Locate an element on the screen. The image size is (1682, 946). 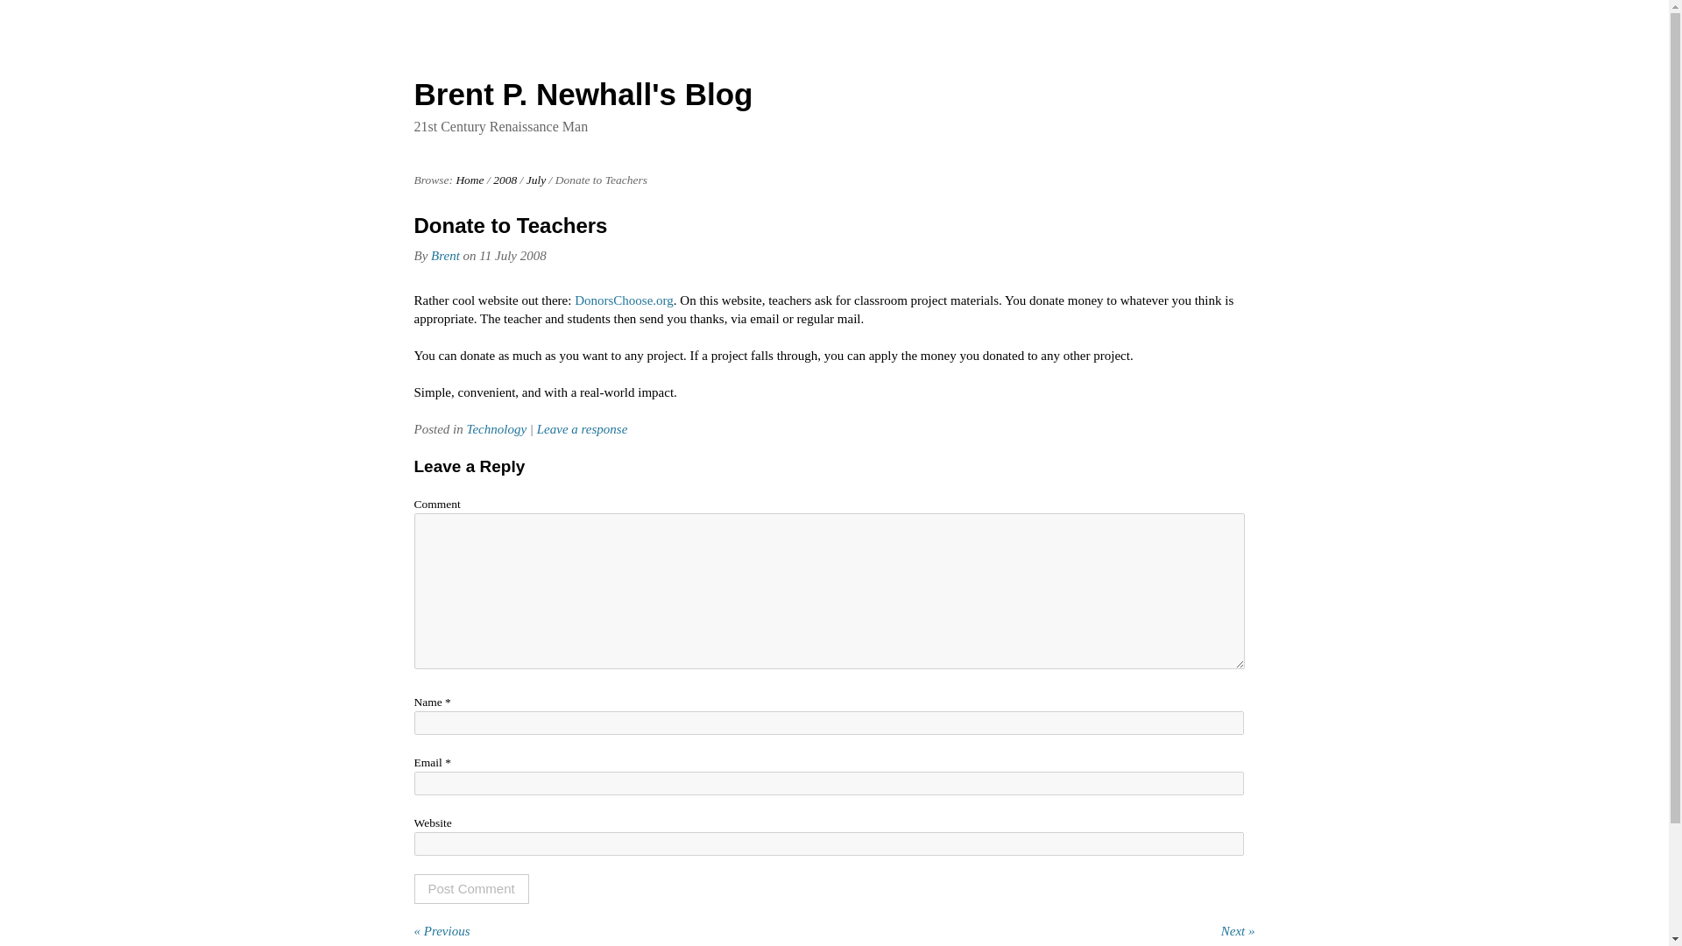
2008 is located at coordinates (505, 179).